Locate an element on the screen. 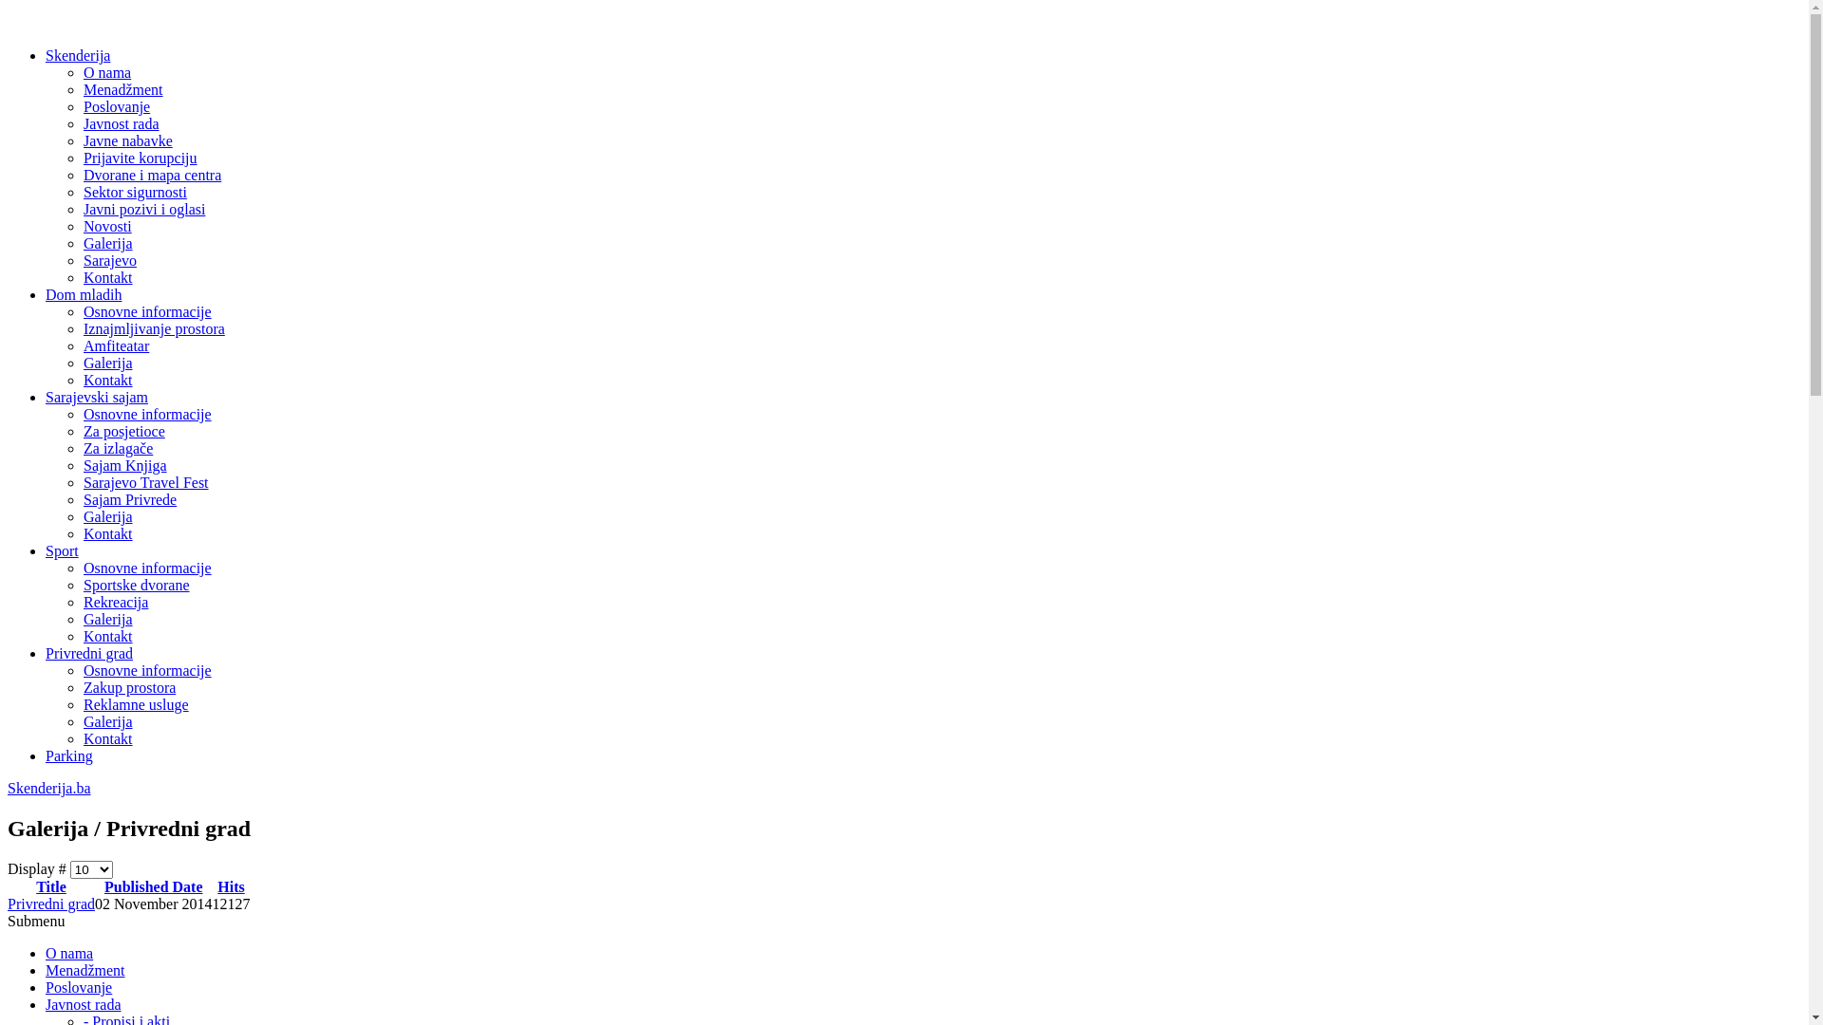  Amfiteatar is located at coordinates (116, 345).